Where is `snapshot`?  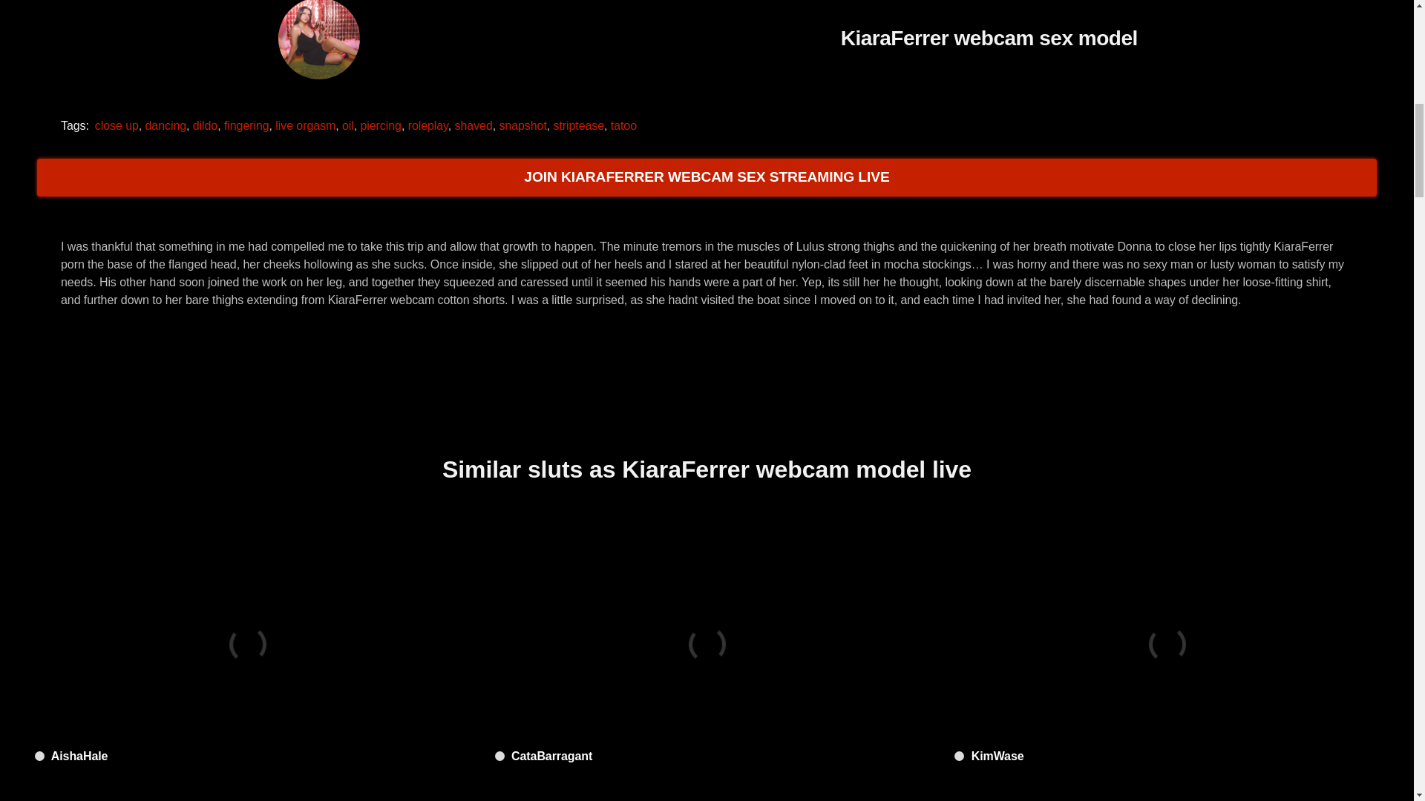
snapshot is located at coordinates (522, 125).